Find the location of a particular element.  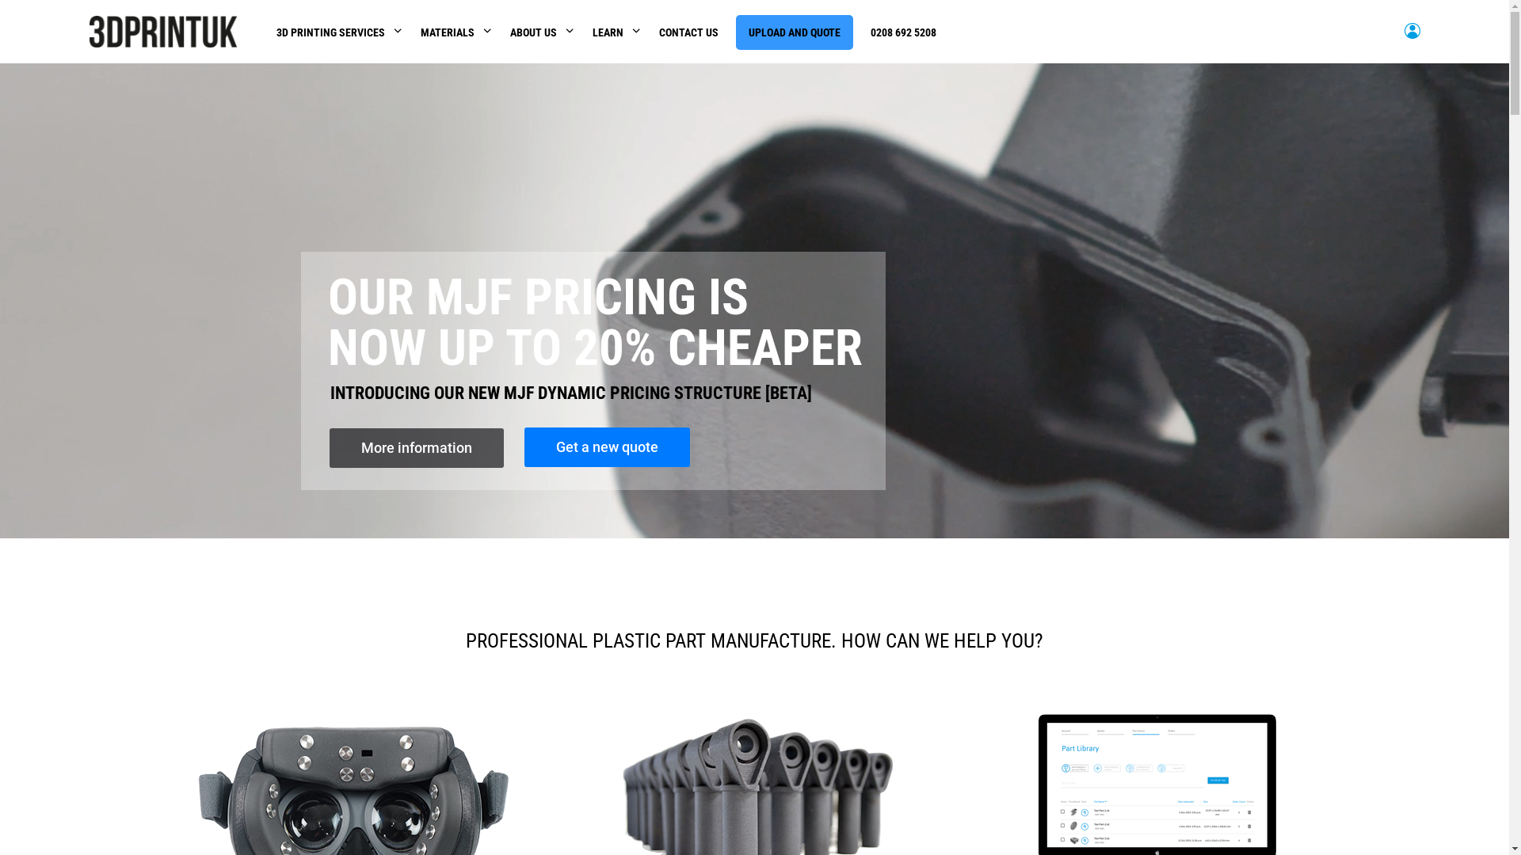

UPLOAD AND QUOTE is located at coordinates (795, 32).